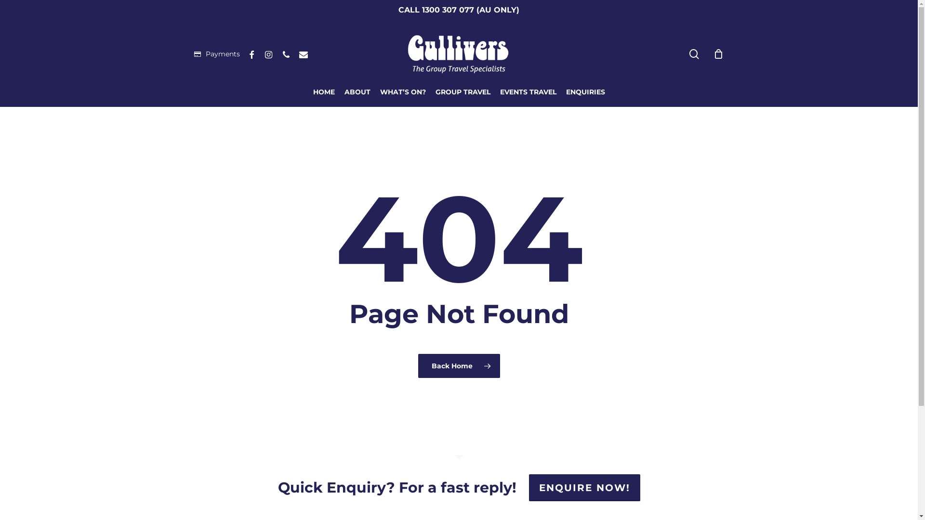  I want to click on Phone, so click(286, 54).